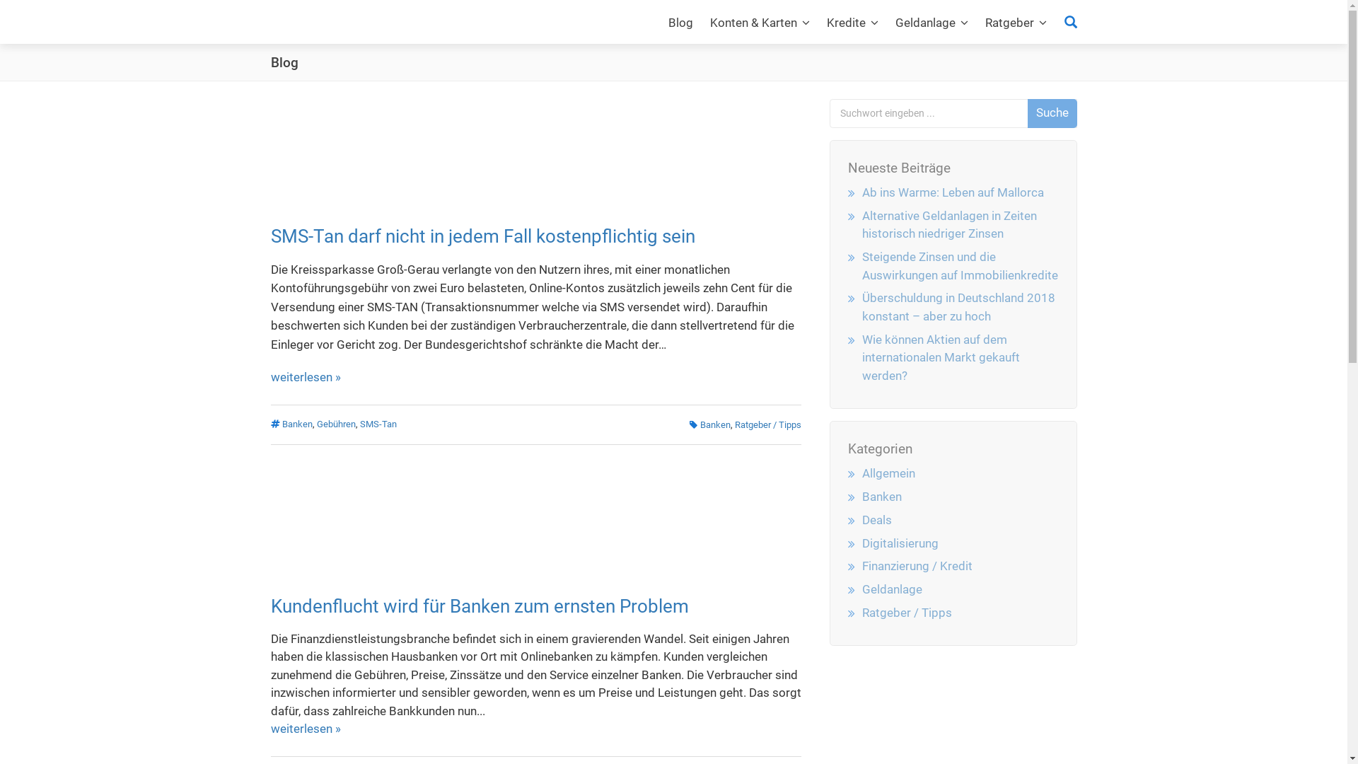 The width and height of the screenshot is (1358, 764). I want to click on Kredite, so click(853, 23).